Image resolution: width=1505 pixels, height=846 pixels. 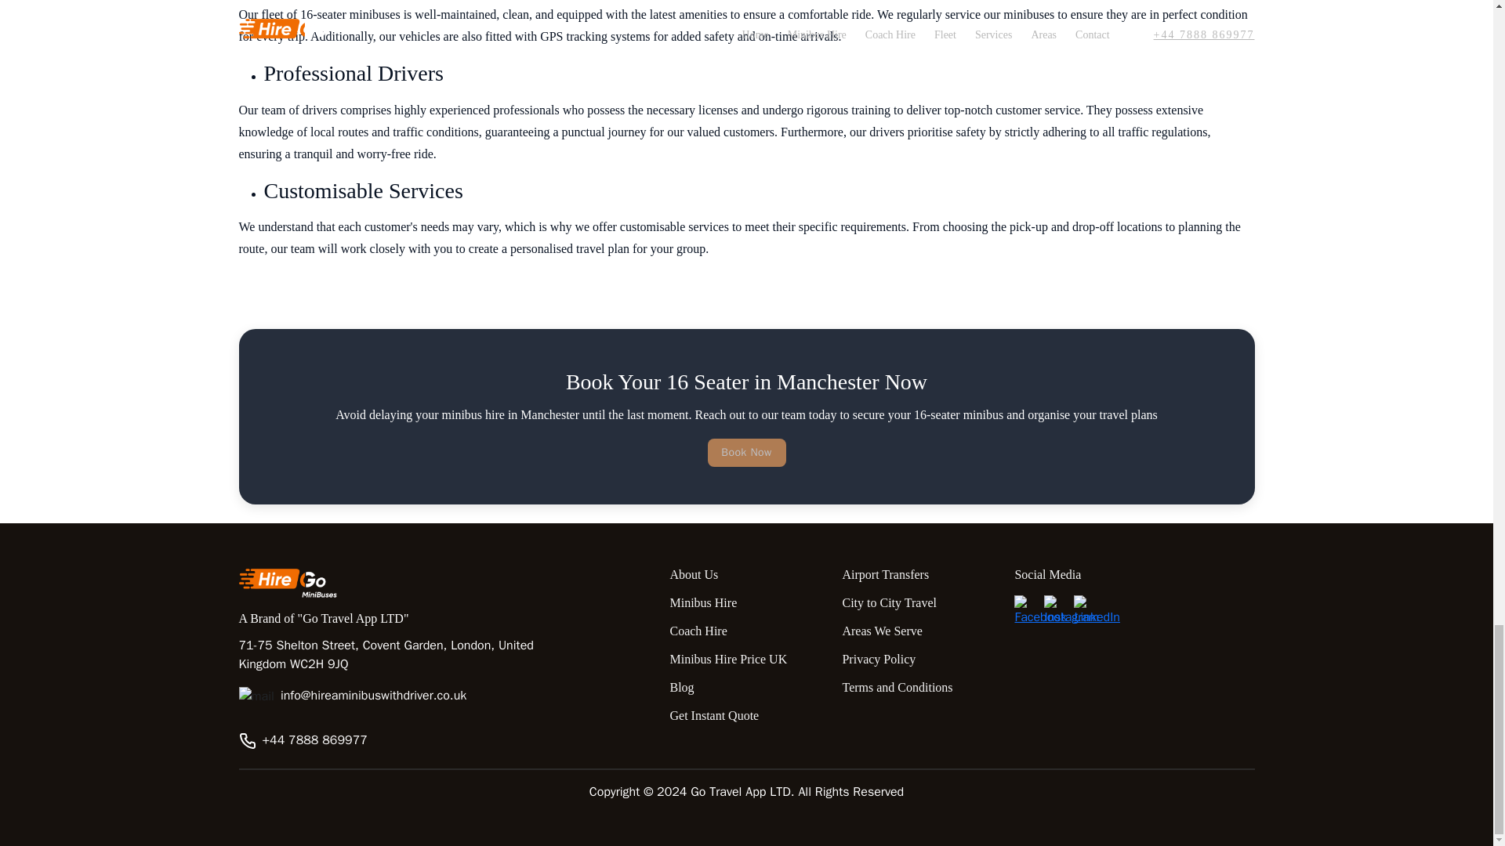 I want to click on Minibus Hire, so click(x=746, y=603).